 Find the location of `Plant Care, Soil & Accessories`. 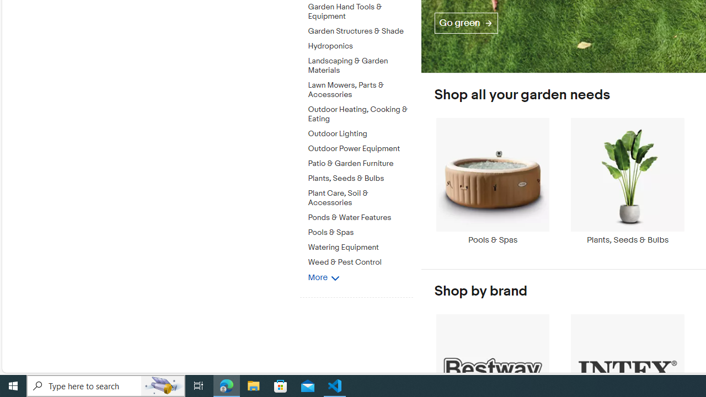

Plant Care, Soil & Accessories is located at coordinates (360, 196).